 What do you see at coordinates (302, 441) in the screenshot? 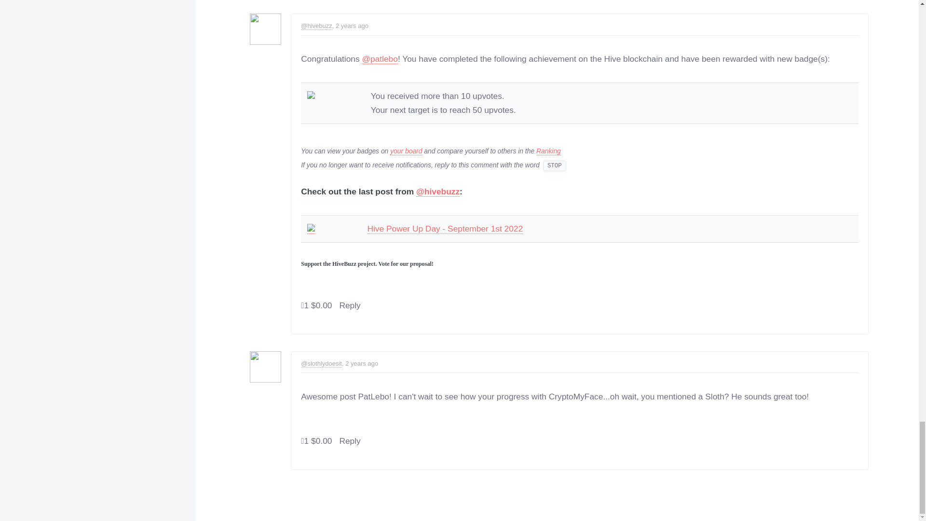
I see `Vote!` at bounding box center [302, 441].